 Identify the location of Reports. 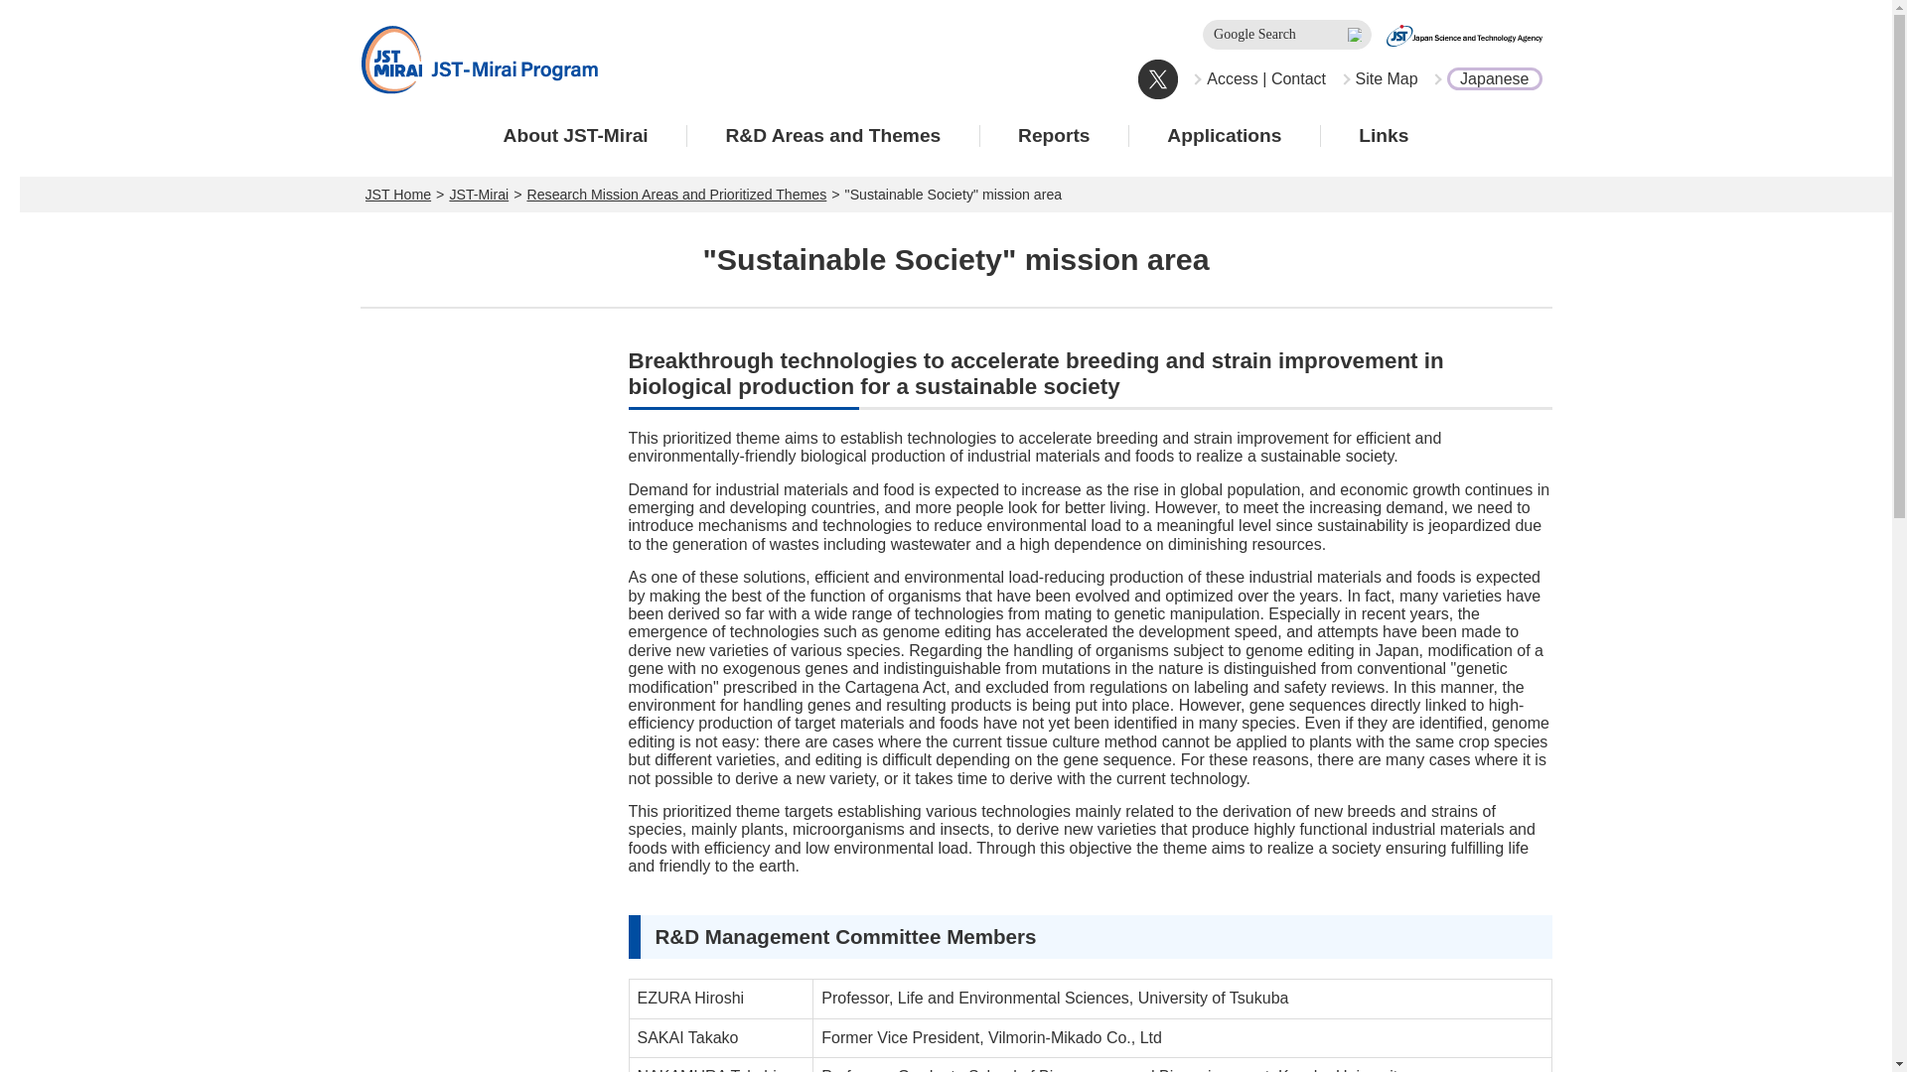
(1054, 135).